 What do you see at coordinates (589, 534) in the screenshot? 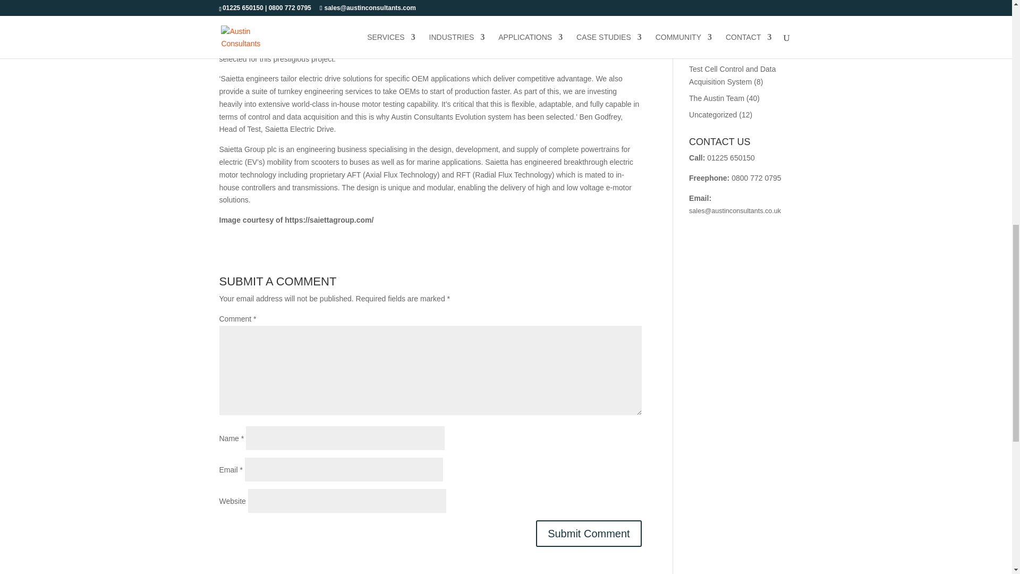
I see `Submit Comment` at bounding box center [589, 534].